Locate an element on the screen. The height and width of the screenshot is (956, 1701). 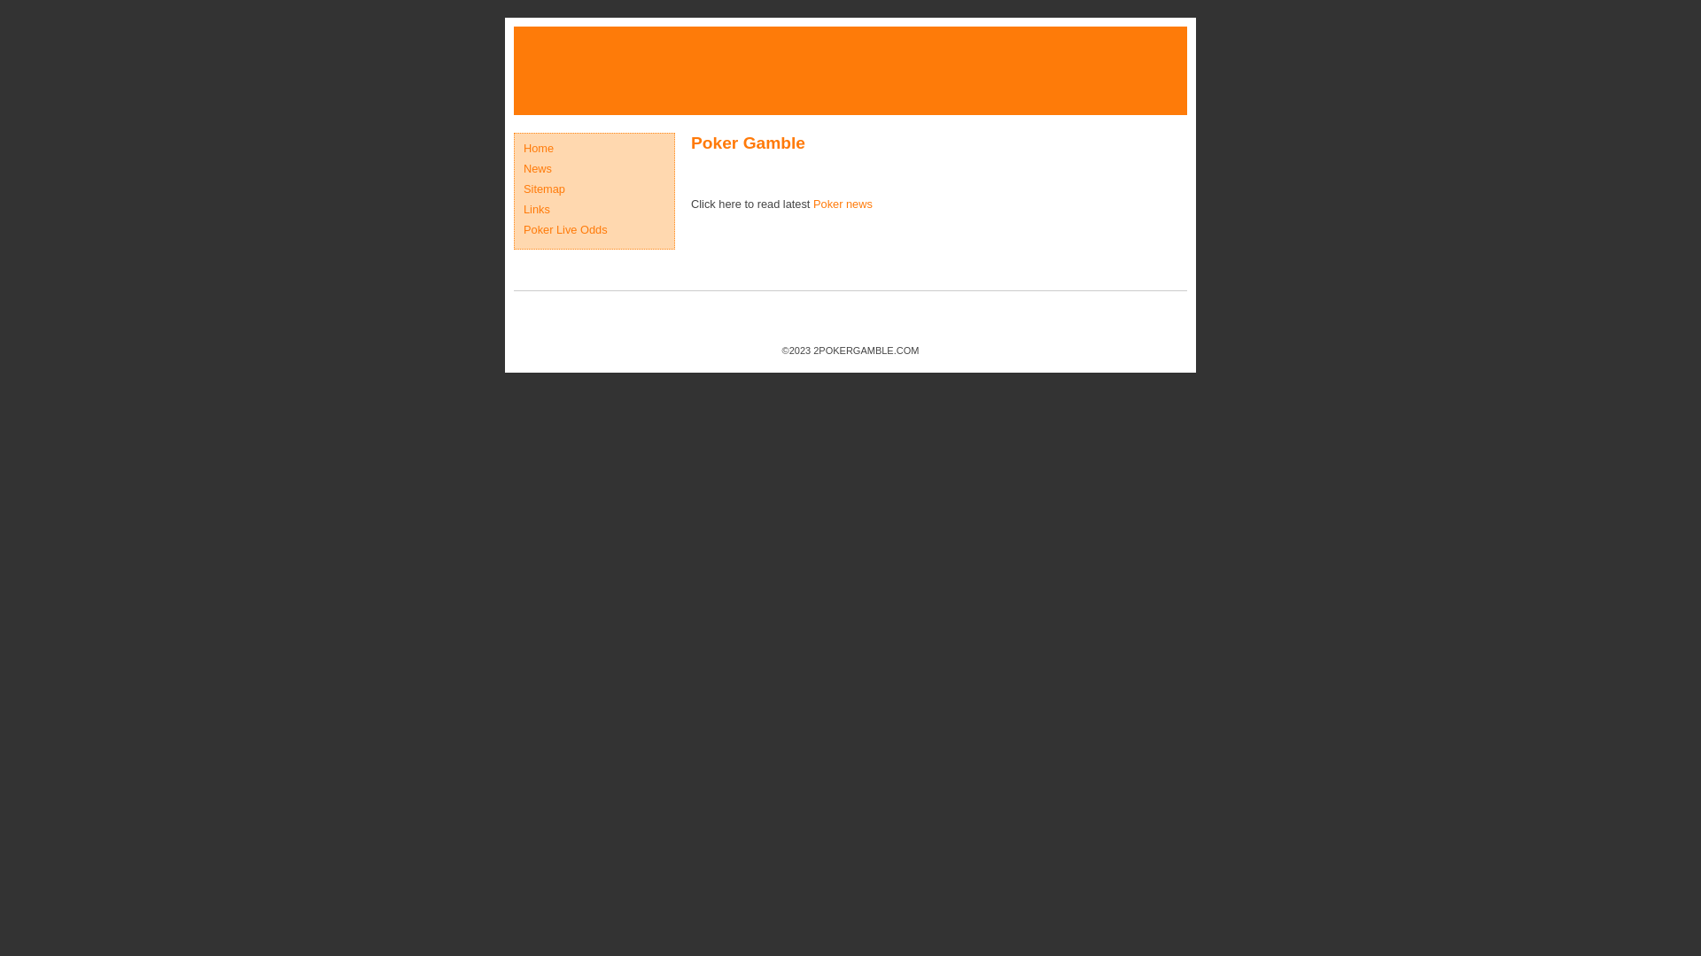
Home is located at coordinates (539, 149).